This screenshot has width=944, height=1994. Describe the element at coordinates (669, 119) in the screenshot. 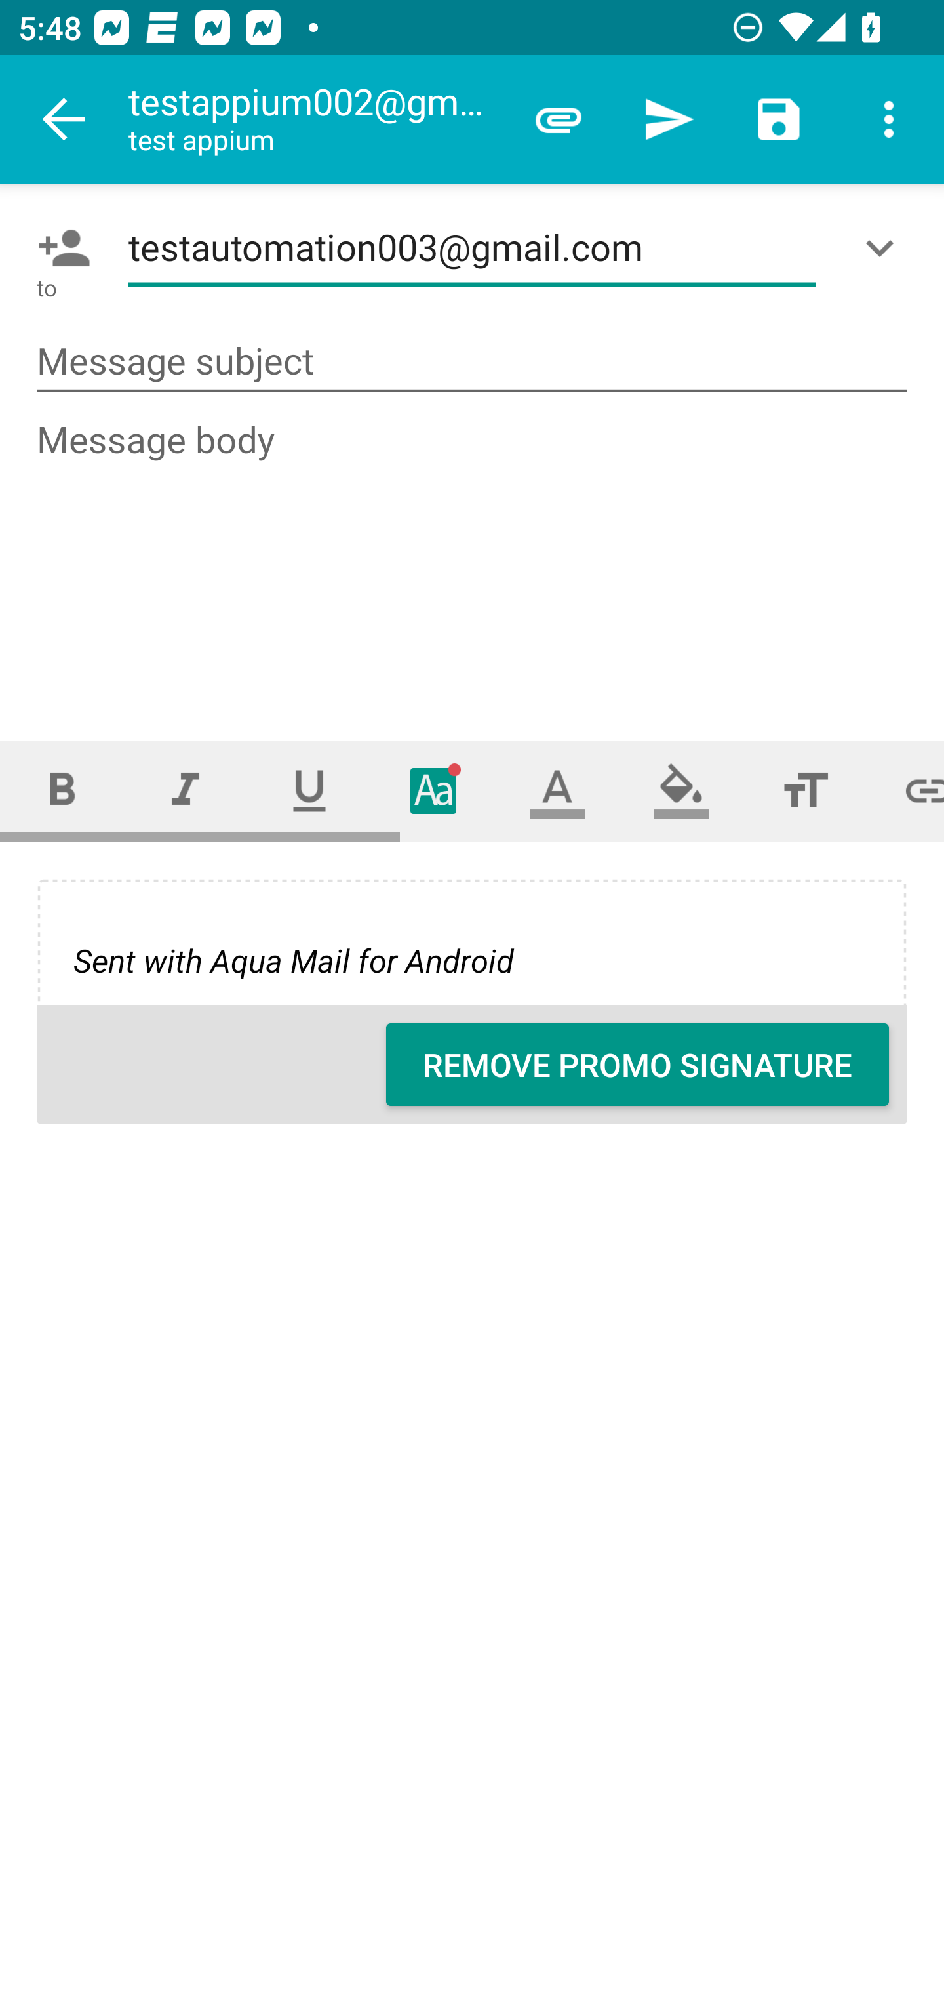

I see `Send` at that location.